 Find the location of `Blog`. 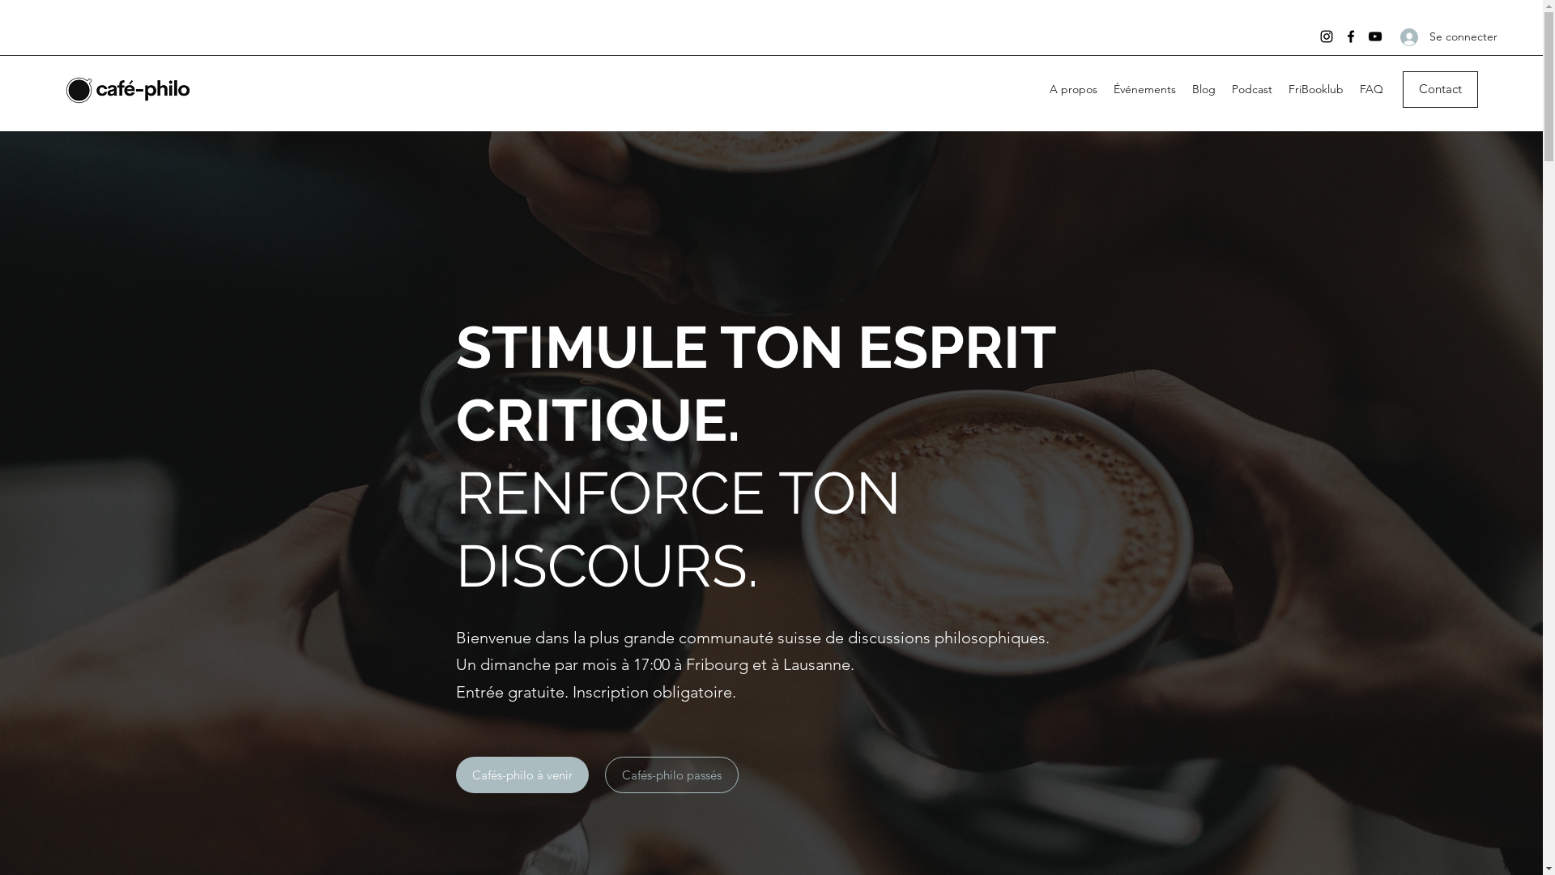

Blog is located at coordinates (1204, 89).